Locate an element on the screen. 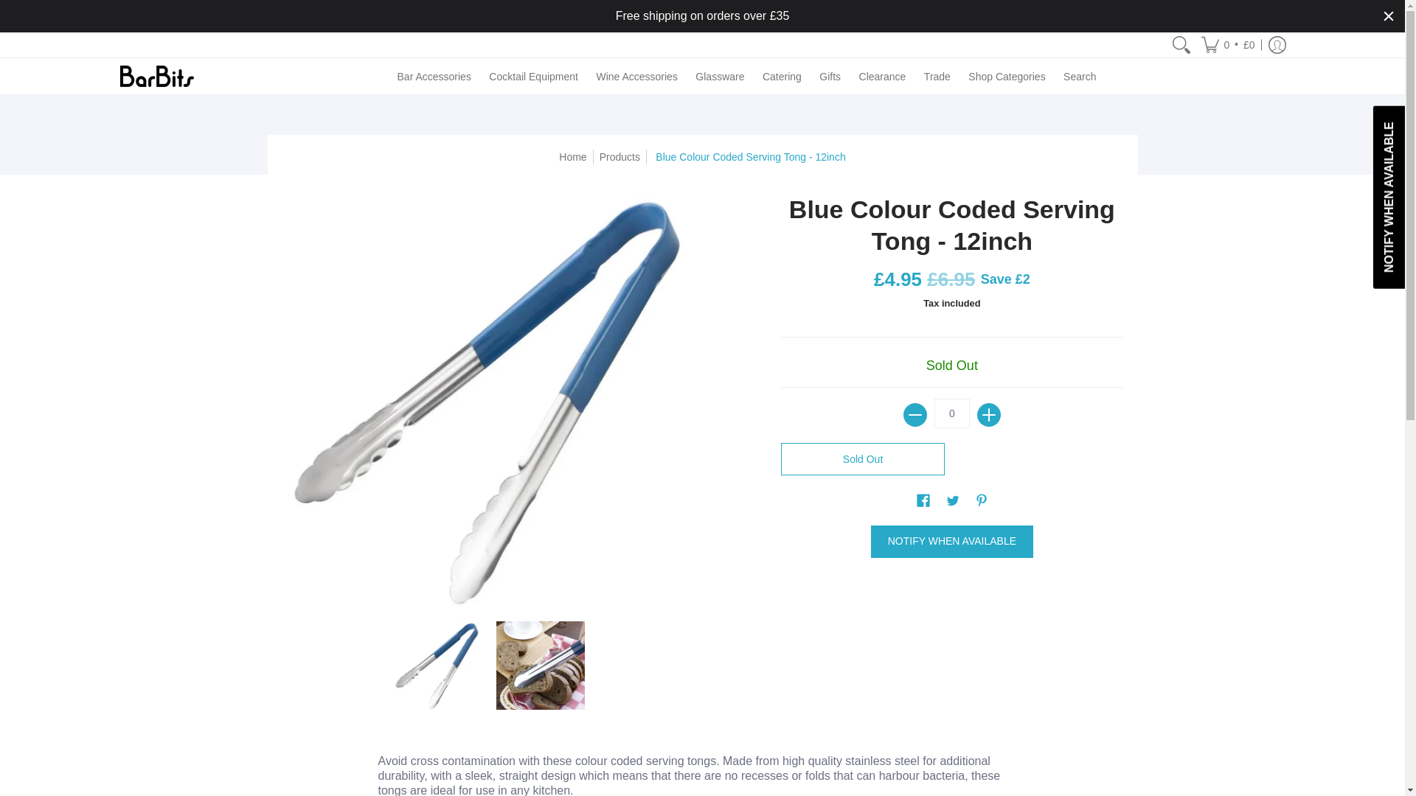  Cocktail Equipment is located at coordinates (533, 76).